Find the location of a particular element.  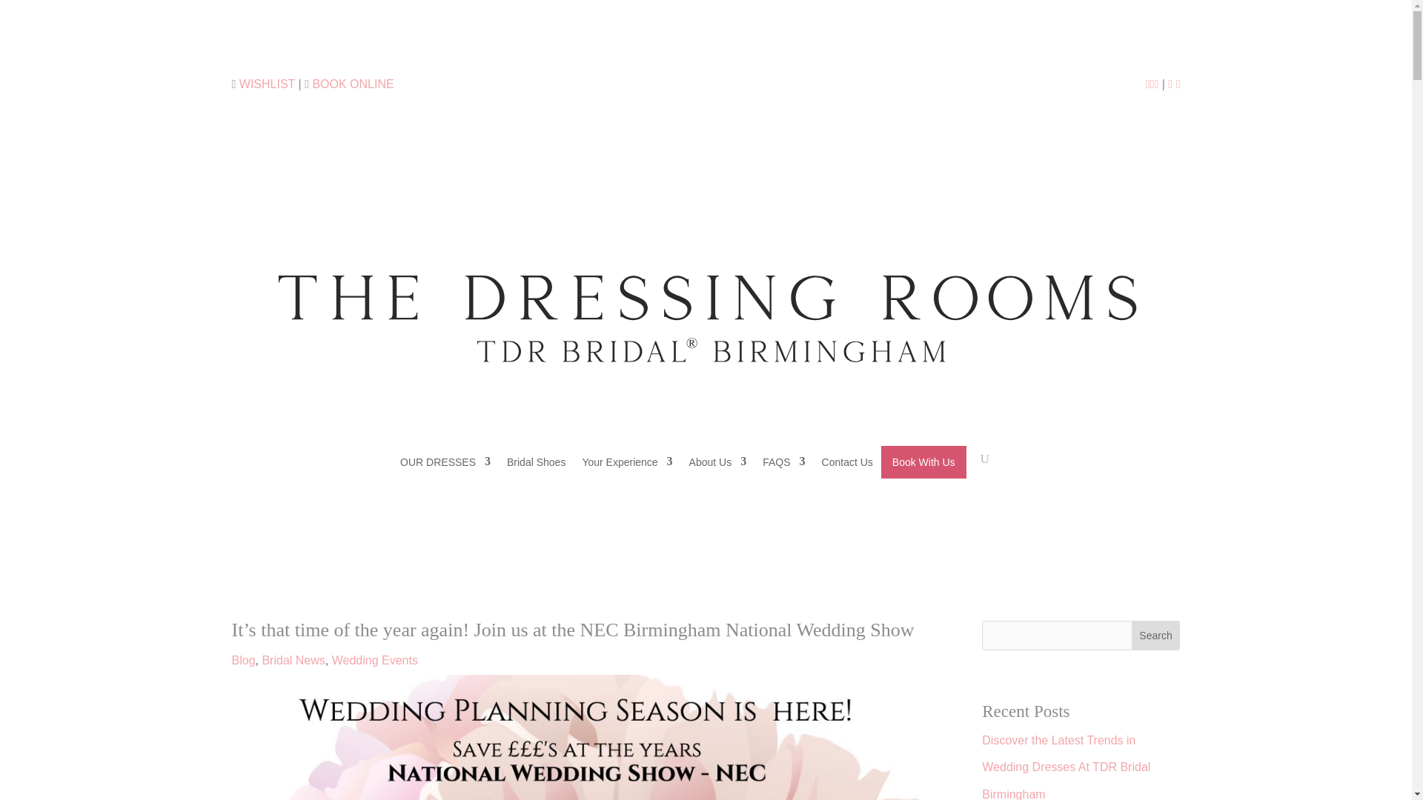

Bridal News is located at coordinates (293, 660).